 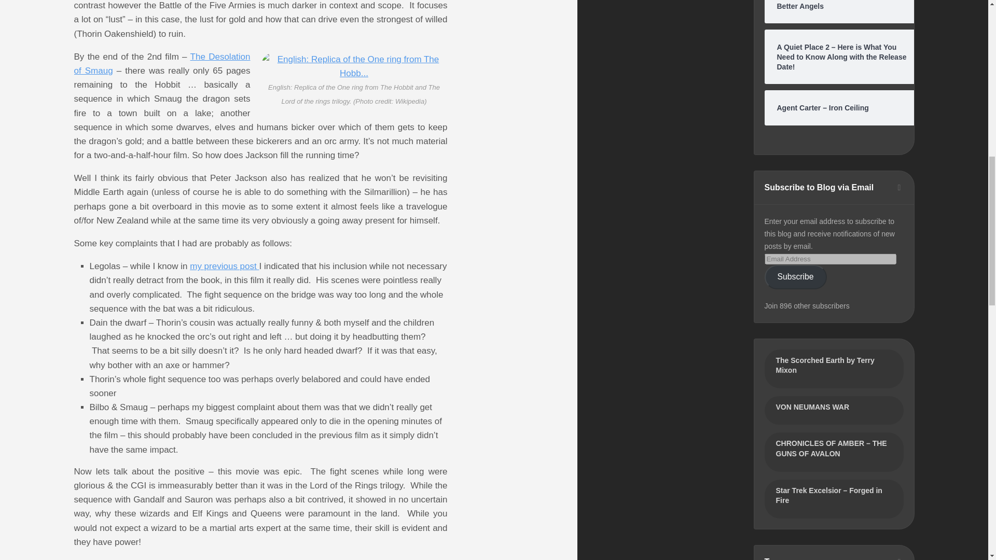 What do you see at coordinates (162, 63) in the screenshot?
I see `The Hobbit` at bounding box center [162, 63].